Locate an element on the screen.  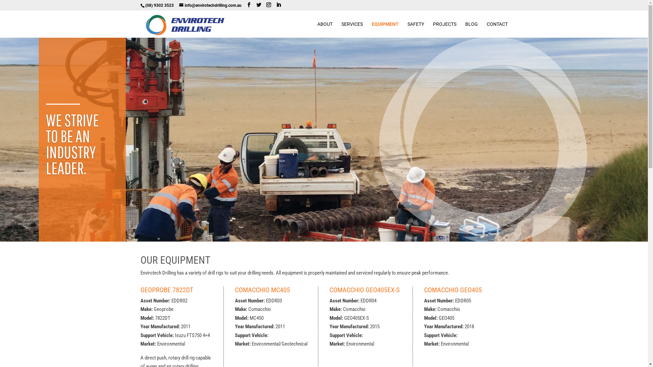
EQUIPMENT is located at coordinates (385, 30).